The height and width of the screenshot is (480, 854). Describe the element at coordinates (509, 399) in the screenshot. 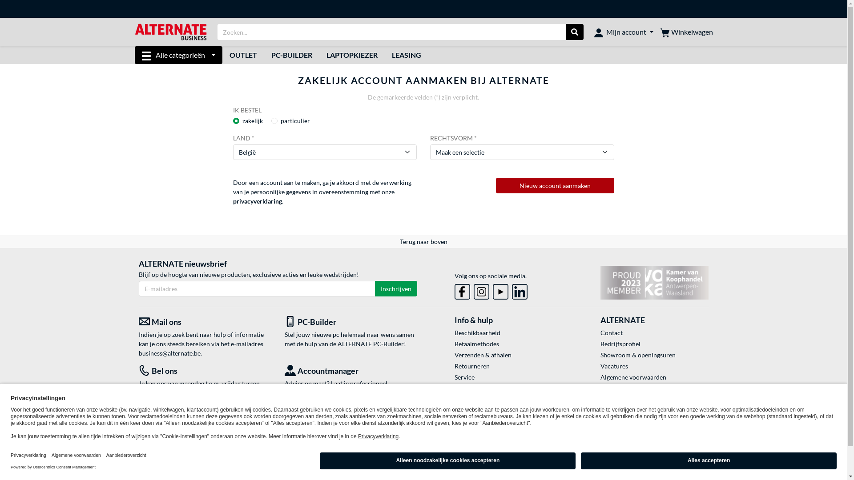

I see `Leasing` at that location.